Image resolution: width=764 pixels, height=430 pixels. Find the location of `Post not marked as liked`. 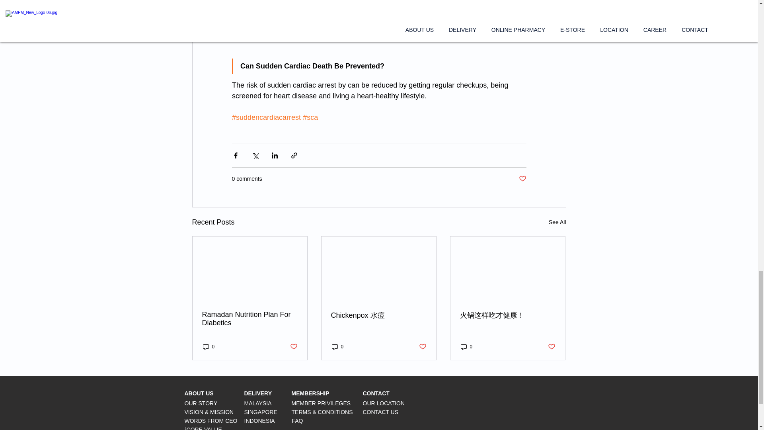

Post not marked as liked is located at coordinates (423, 347).